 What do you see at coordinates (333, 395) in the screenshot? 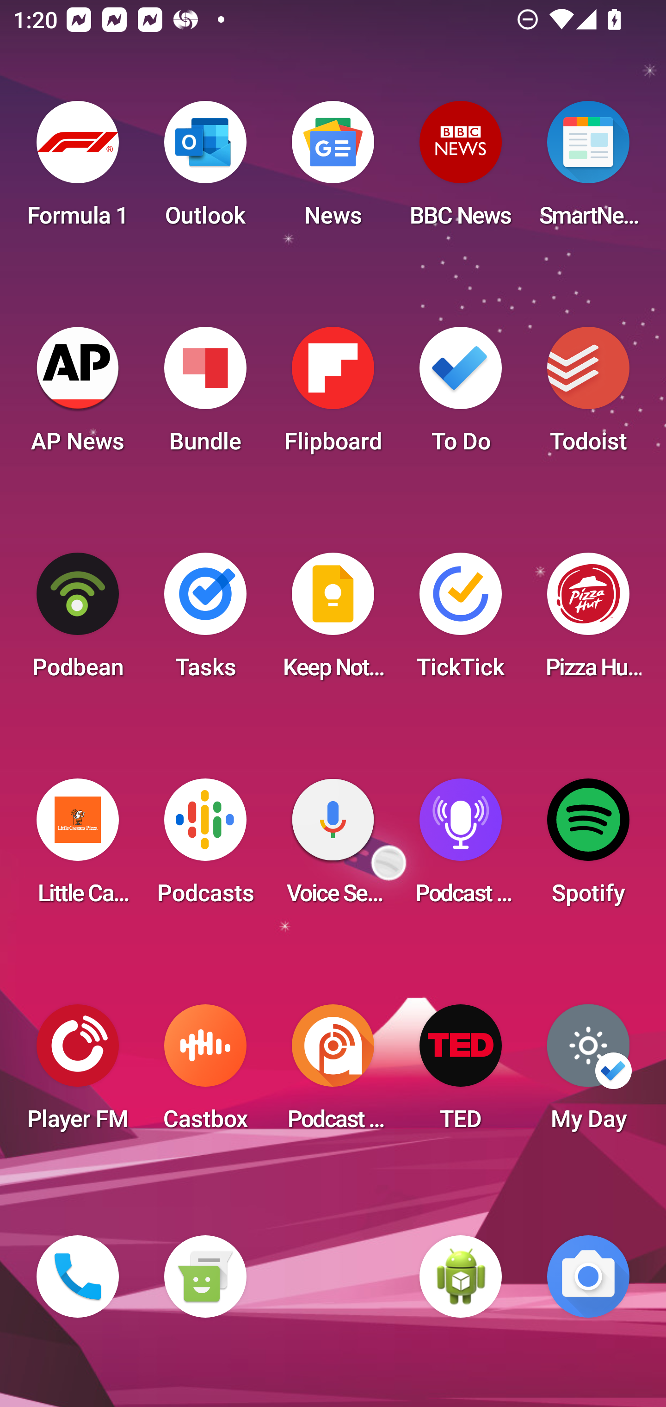
I see `Flipboard` at bounding box center [333, 395].